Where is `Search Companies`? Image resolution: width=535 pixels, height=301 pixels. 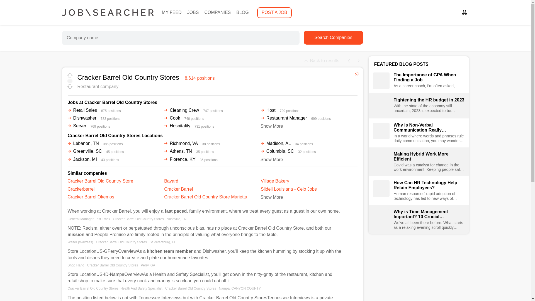 Search Companies is located at coordinates (333, 37).